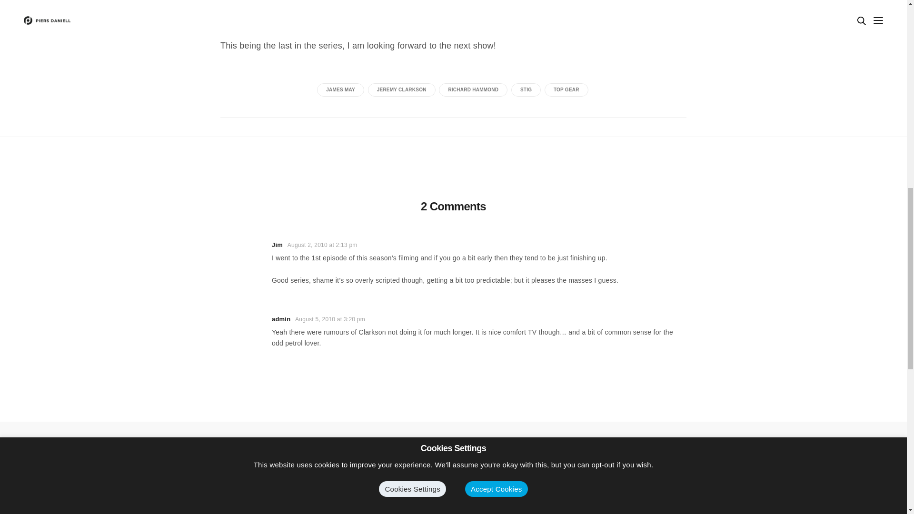 The width and height of the screenshot is (914, 514). Describe the element at coordinates (281, 319) in the screenshot. I see `admin` at that location.